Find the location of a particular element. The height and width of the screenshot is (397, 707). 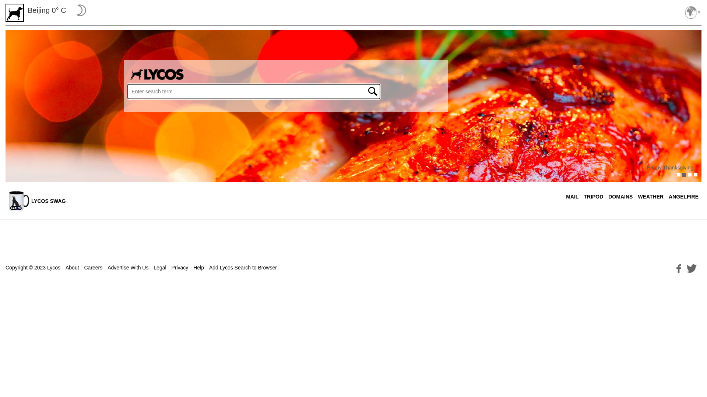

Legal is located at coordinates (160, 268).